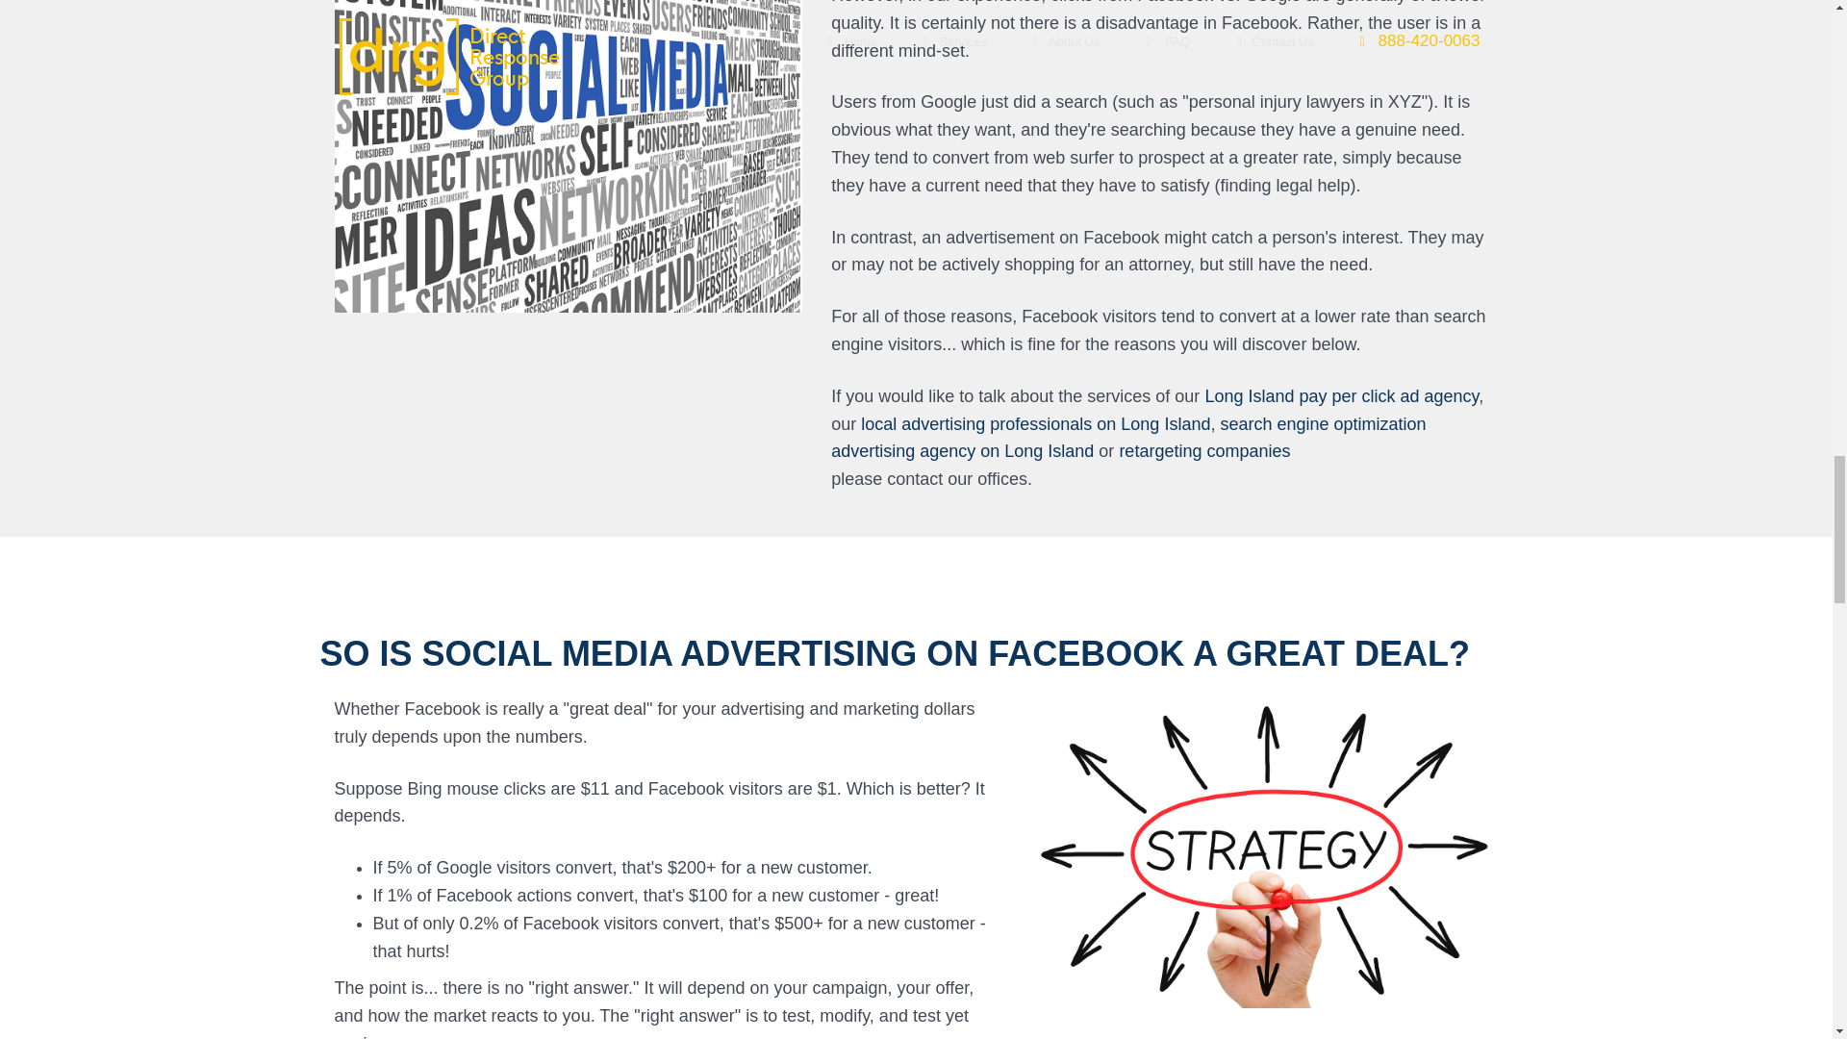  What do you see at coordinates (1264, 850) in the screenshot?
I see `facebook marketing strategy` at bounding box center [1264, 850].